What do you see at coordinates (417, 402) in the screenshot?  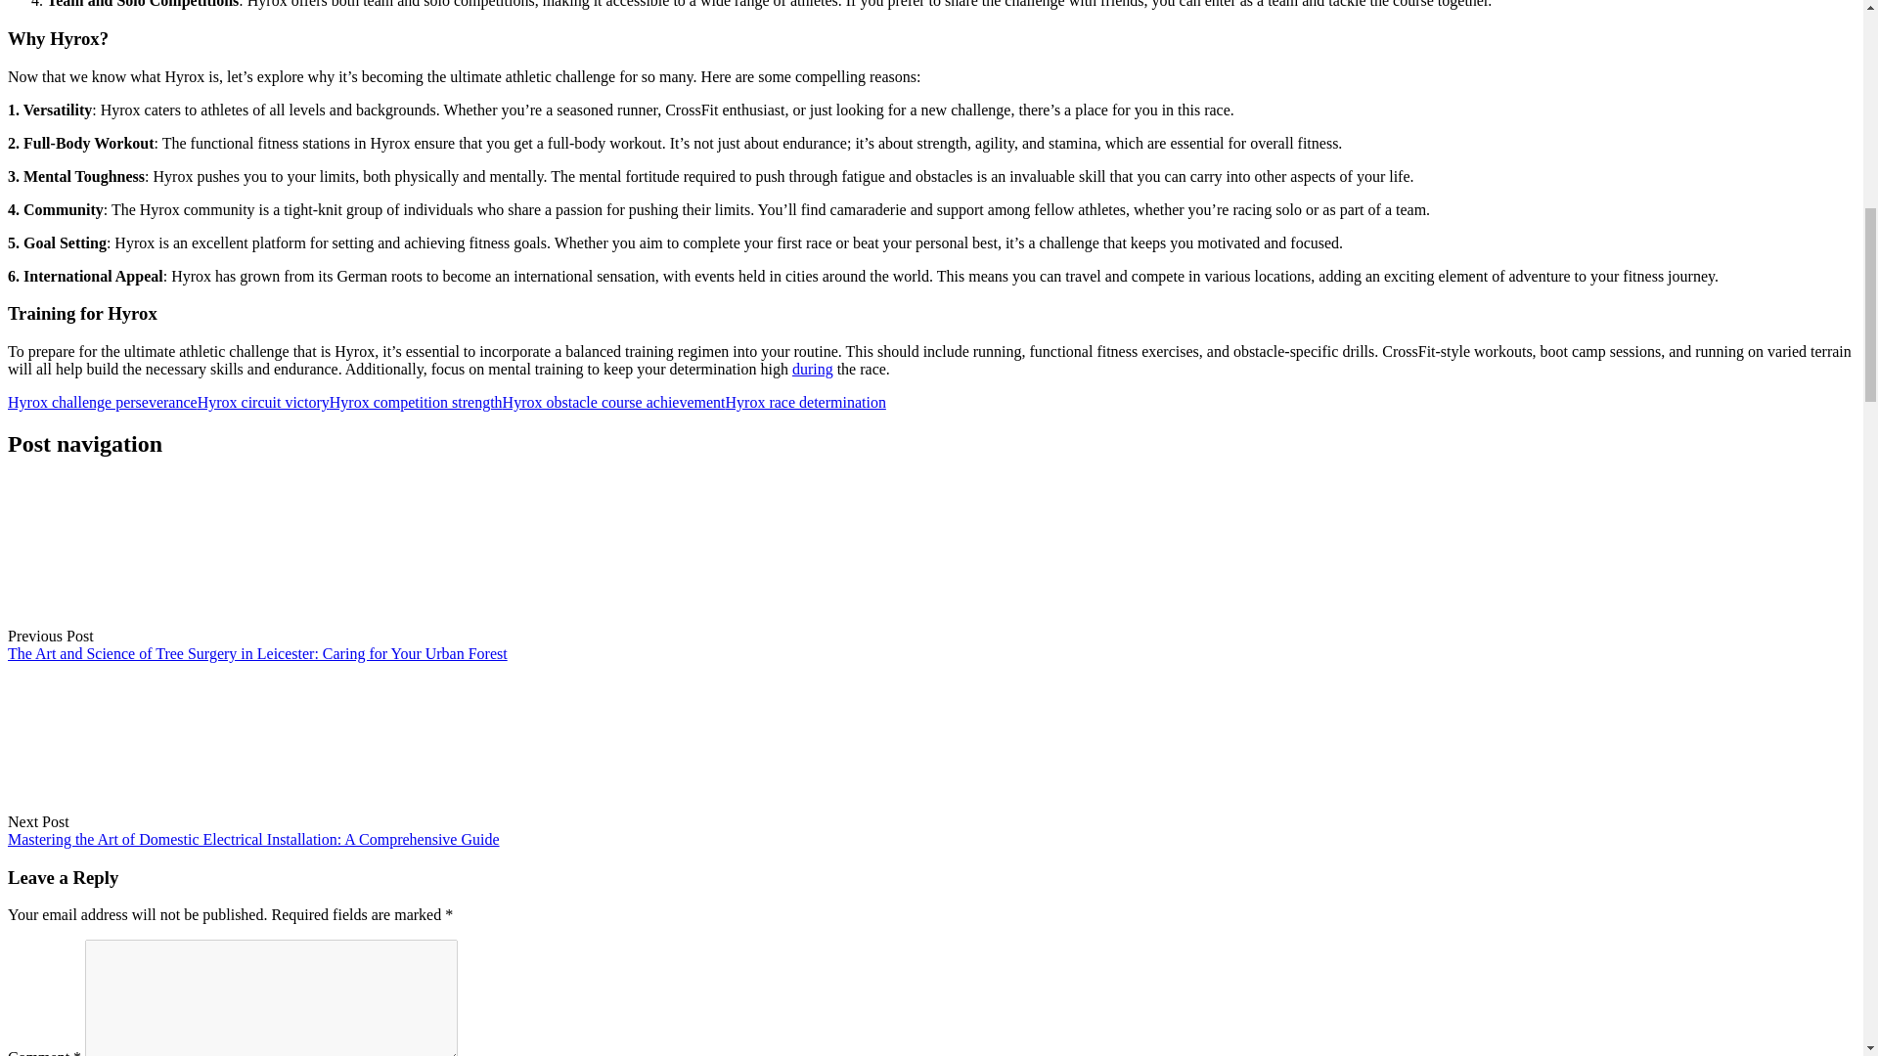 I see `Hyrox competition strength` at bounding box center [417, 402].